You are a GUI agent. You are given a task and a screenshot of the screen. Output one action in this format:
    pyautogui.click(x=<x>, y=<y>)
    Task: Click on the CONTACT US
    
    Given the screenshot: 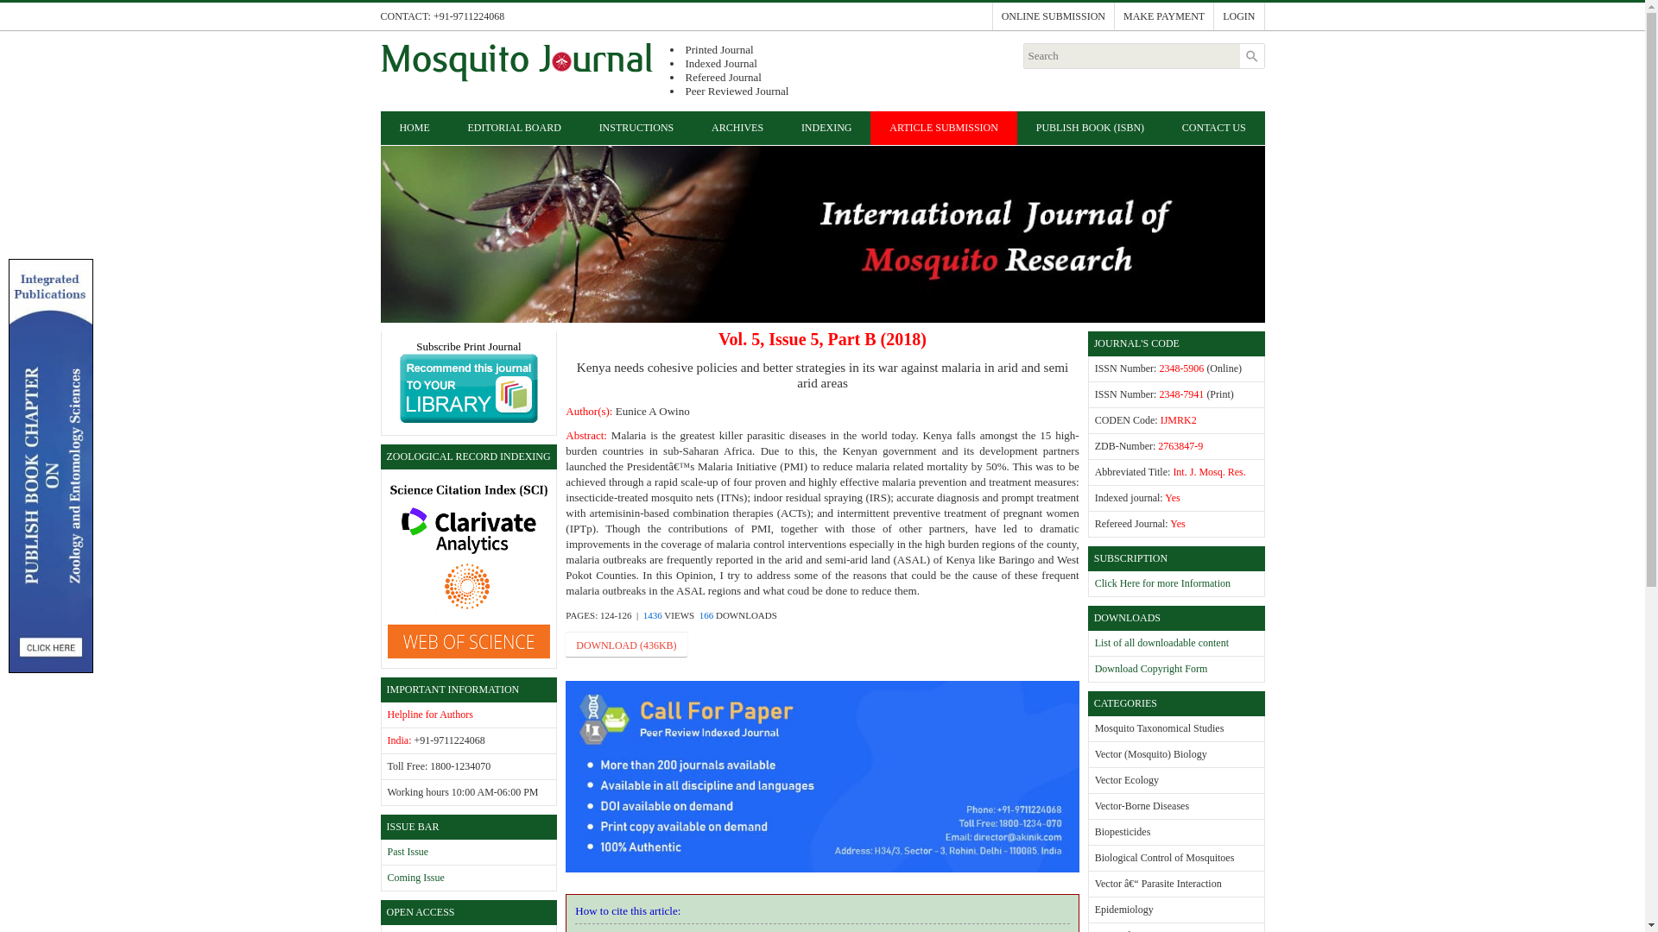 What is the action you would take?
    pyautogui.click(x=1214, y=128)
    